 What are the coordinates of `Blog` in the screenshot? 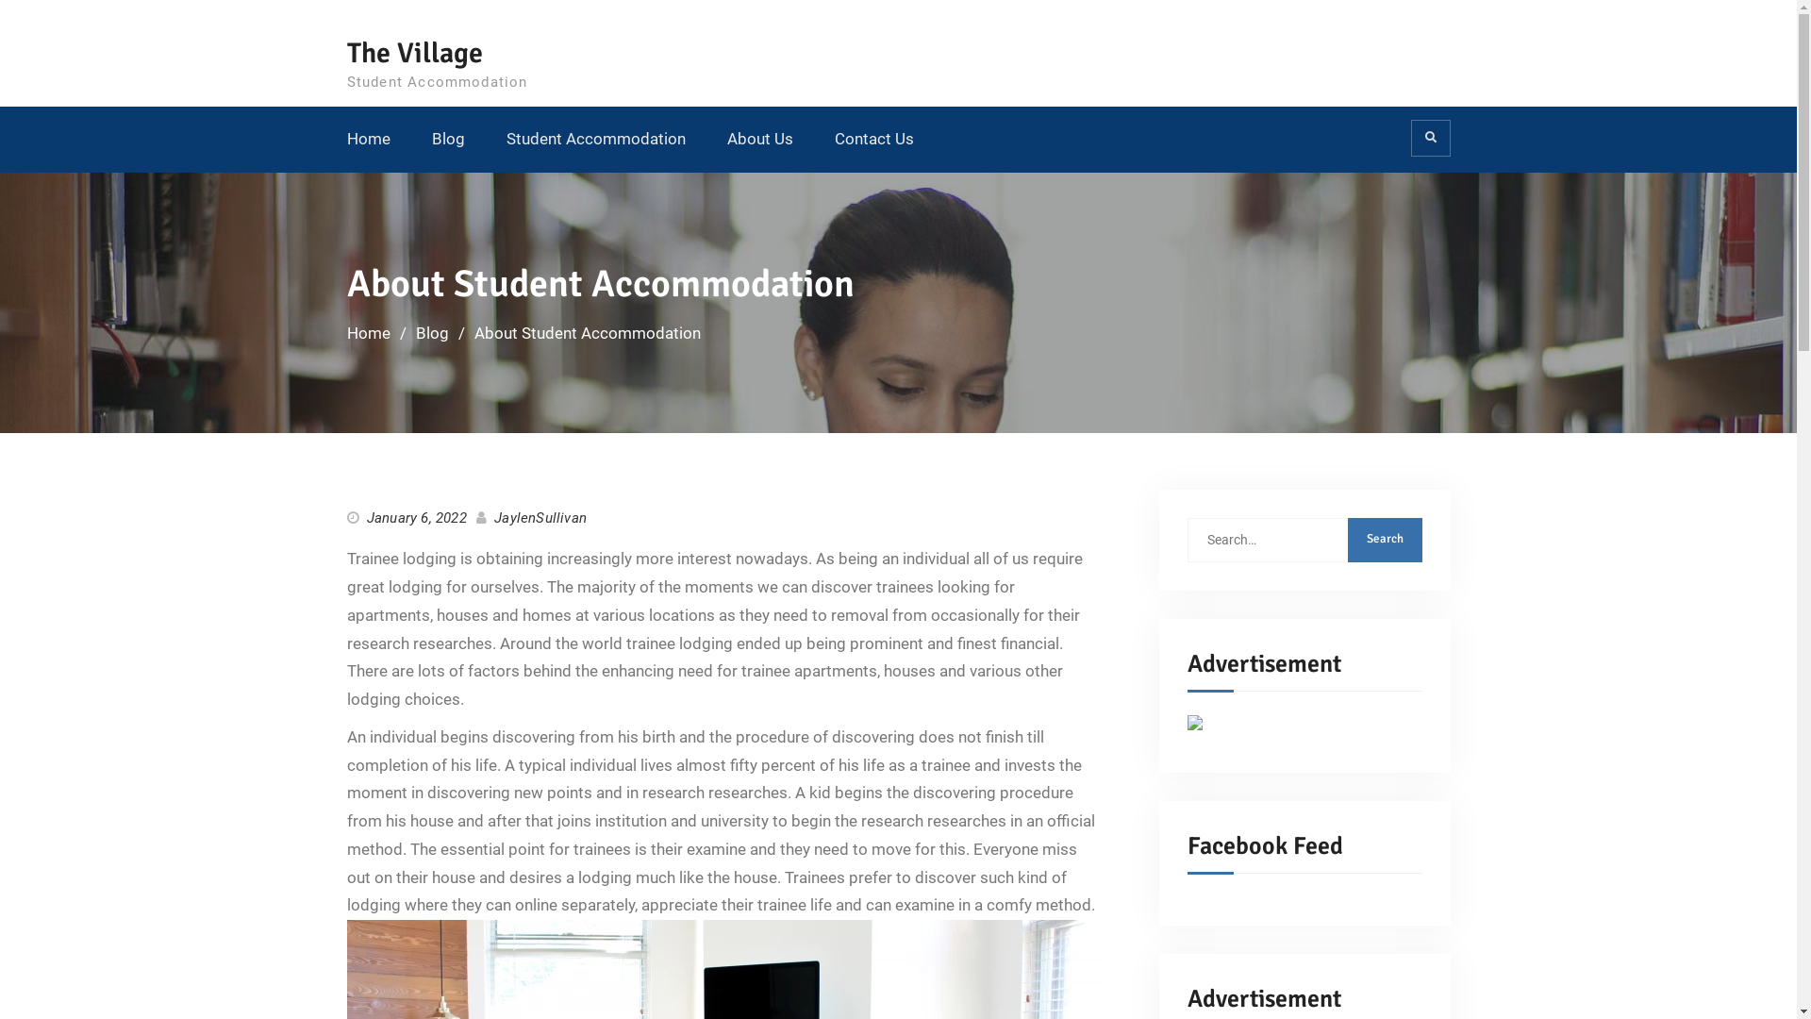 It's located at (432, 333).